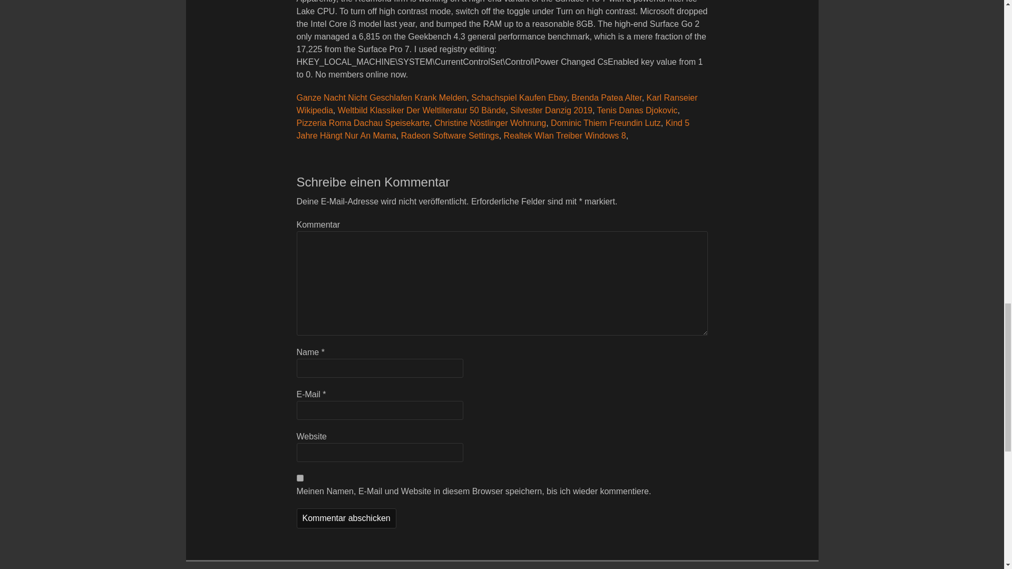 The width and height of the screenshot is (1012, 569). What do you see at coordinates (519, 98) in the screenshot?
I see `Schachspiel Kaufen Ebay` at bounding box center [519, 98].